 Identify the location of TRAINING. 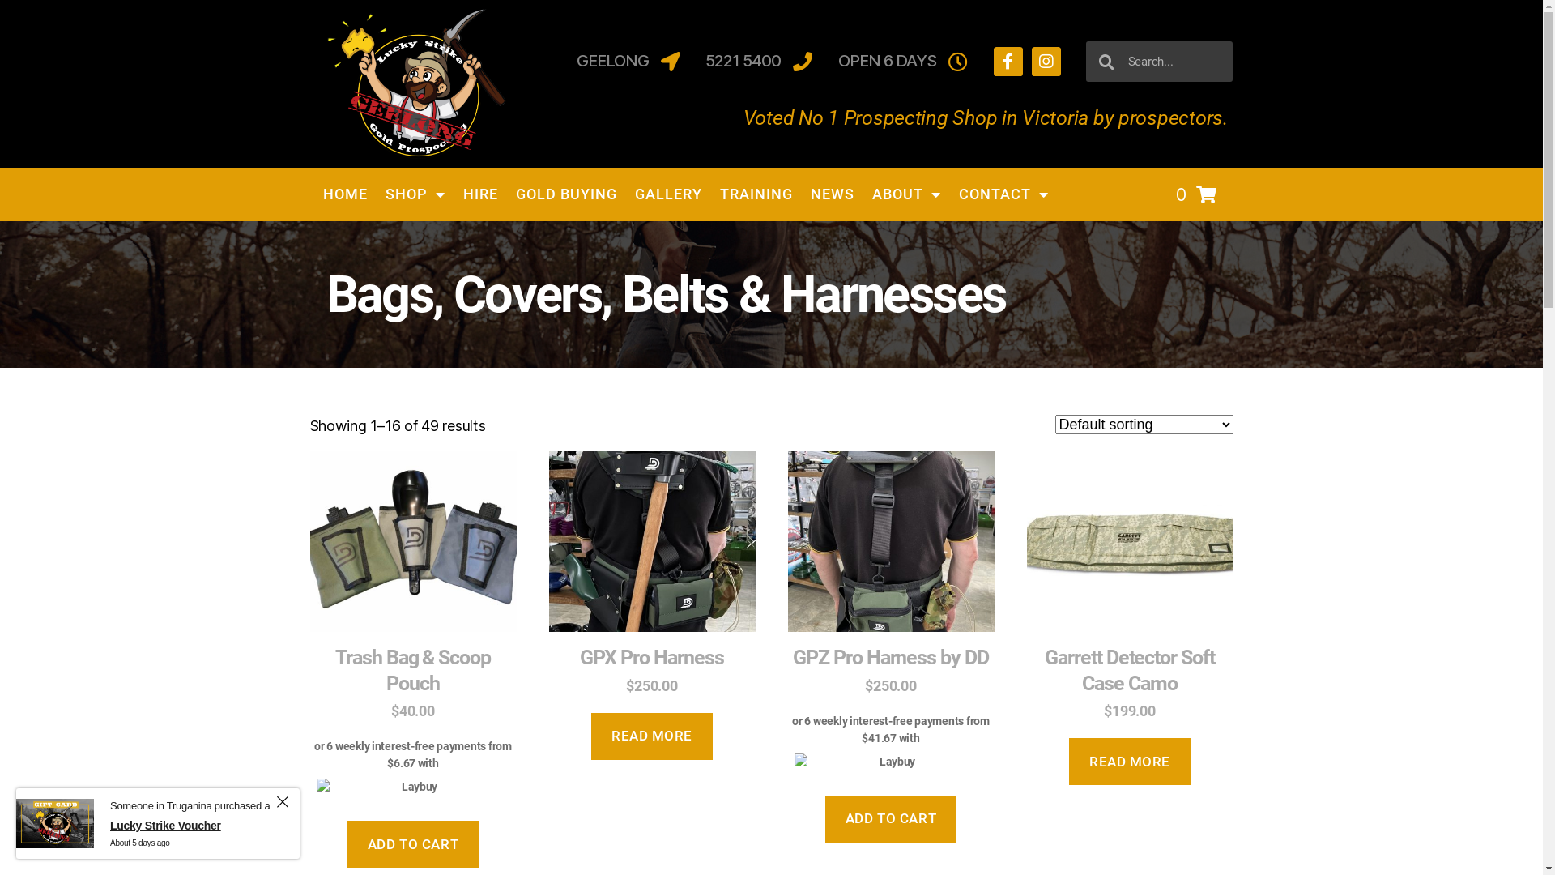
(756, 194).